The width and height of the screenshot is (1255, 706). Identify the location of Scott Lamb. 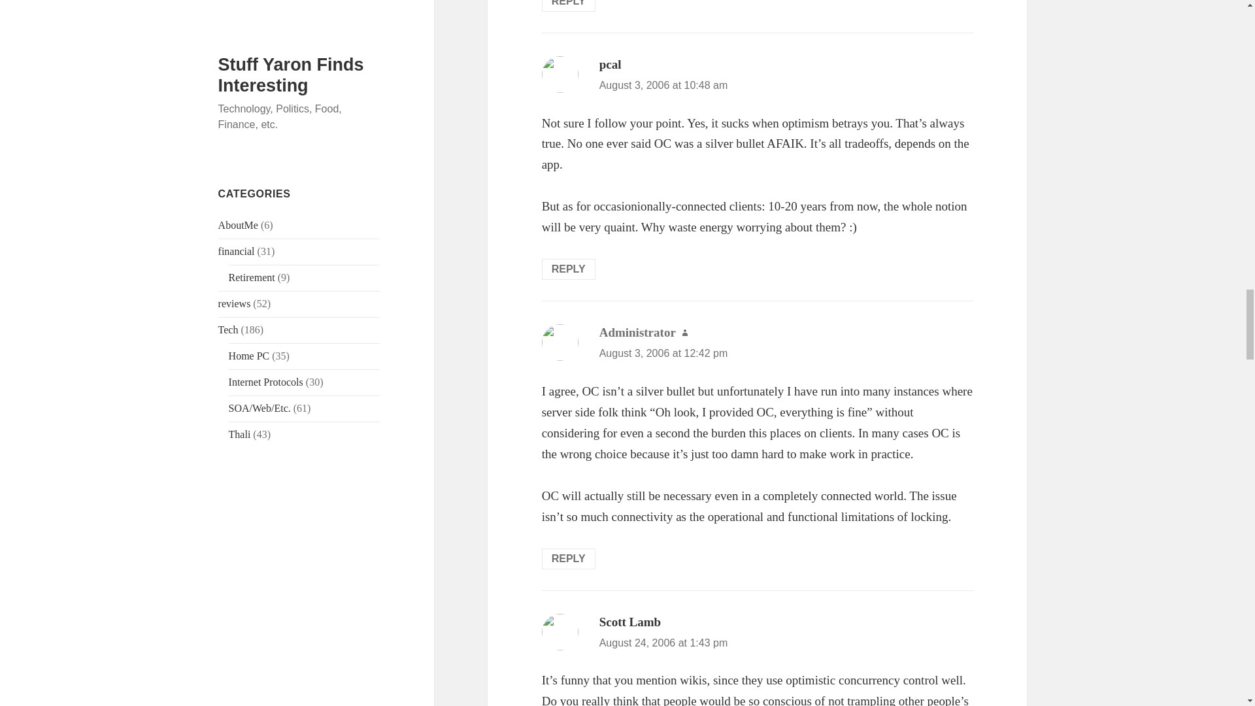
(630, 622).